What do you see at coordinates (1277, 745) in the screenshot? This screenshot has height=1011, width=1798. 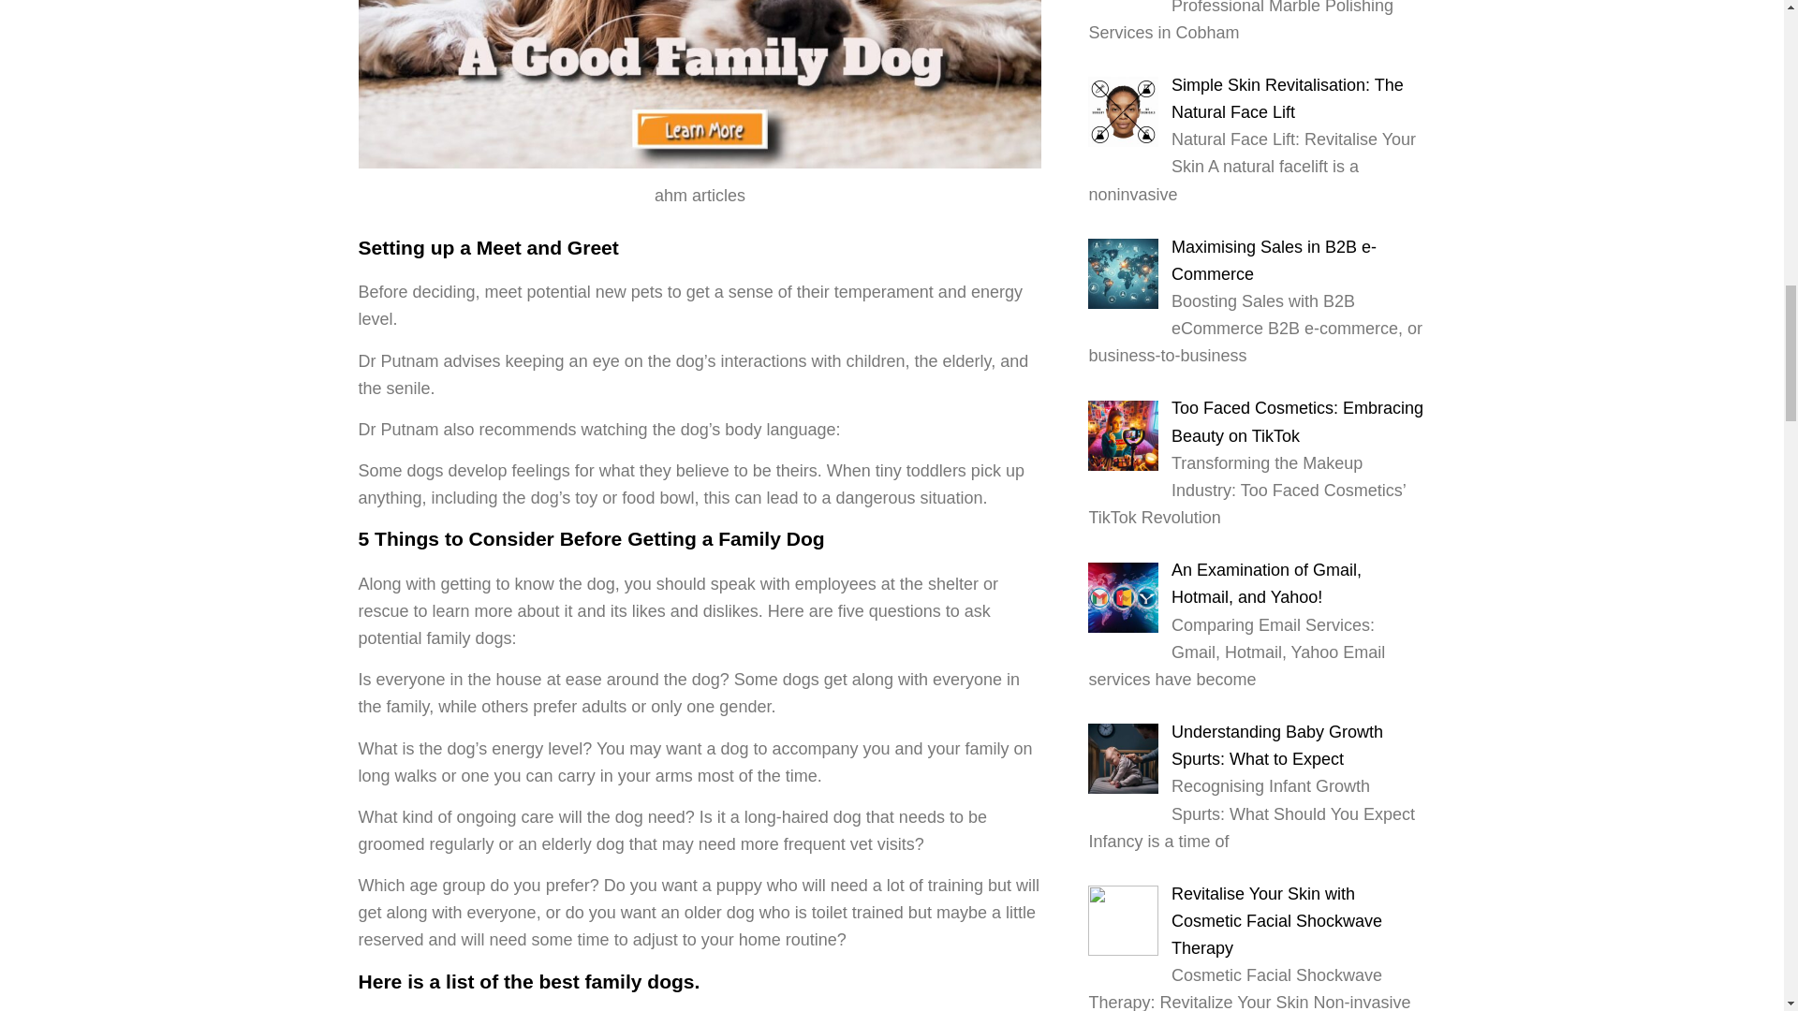 I see `Understanding Baby Growth Spurts: What to Expect` at bounding box center [1277, 745].